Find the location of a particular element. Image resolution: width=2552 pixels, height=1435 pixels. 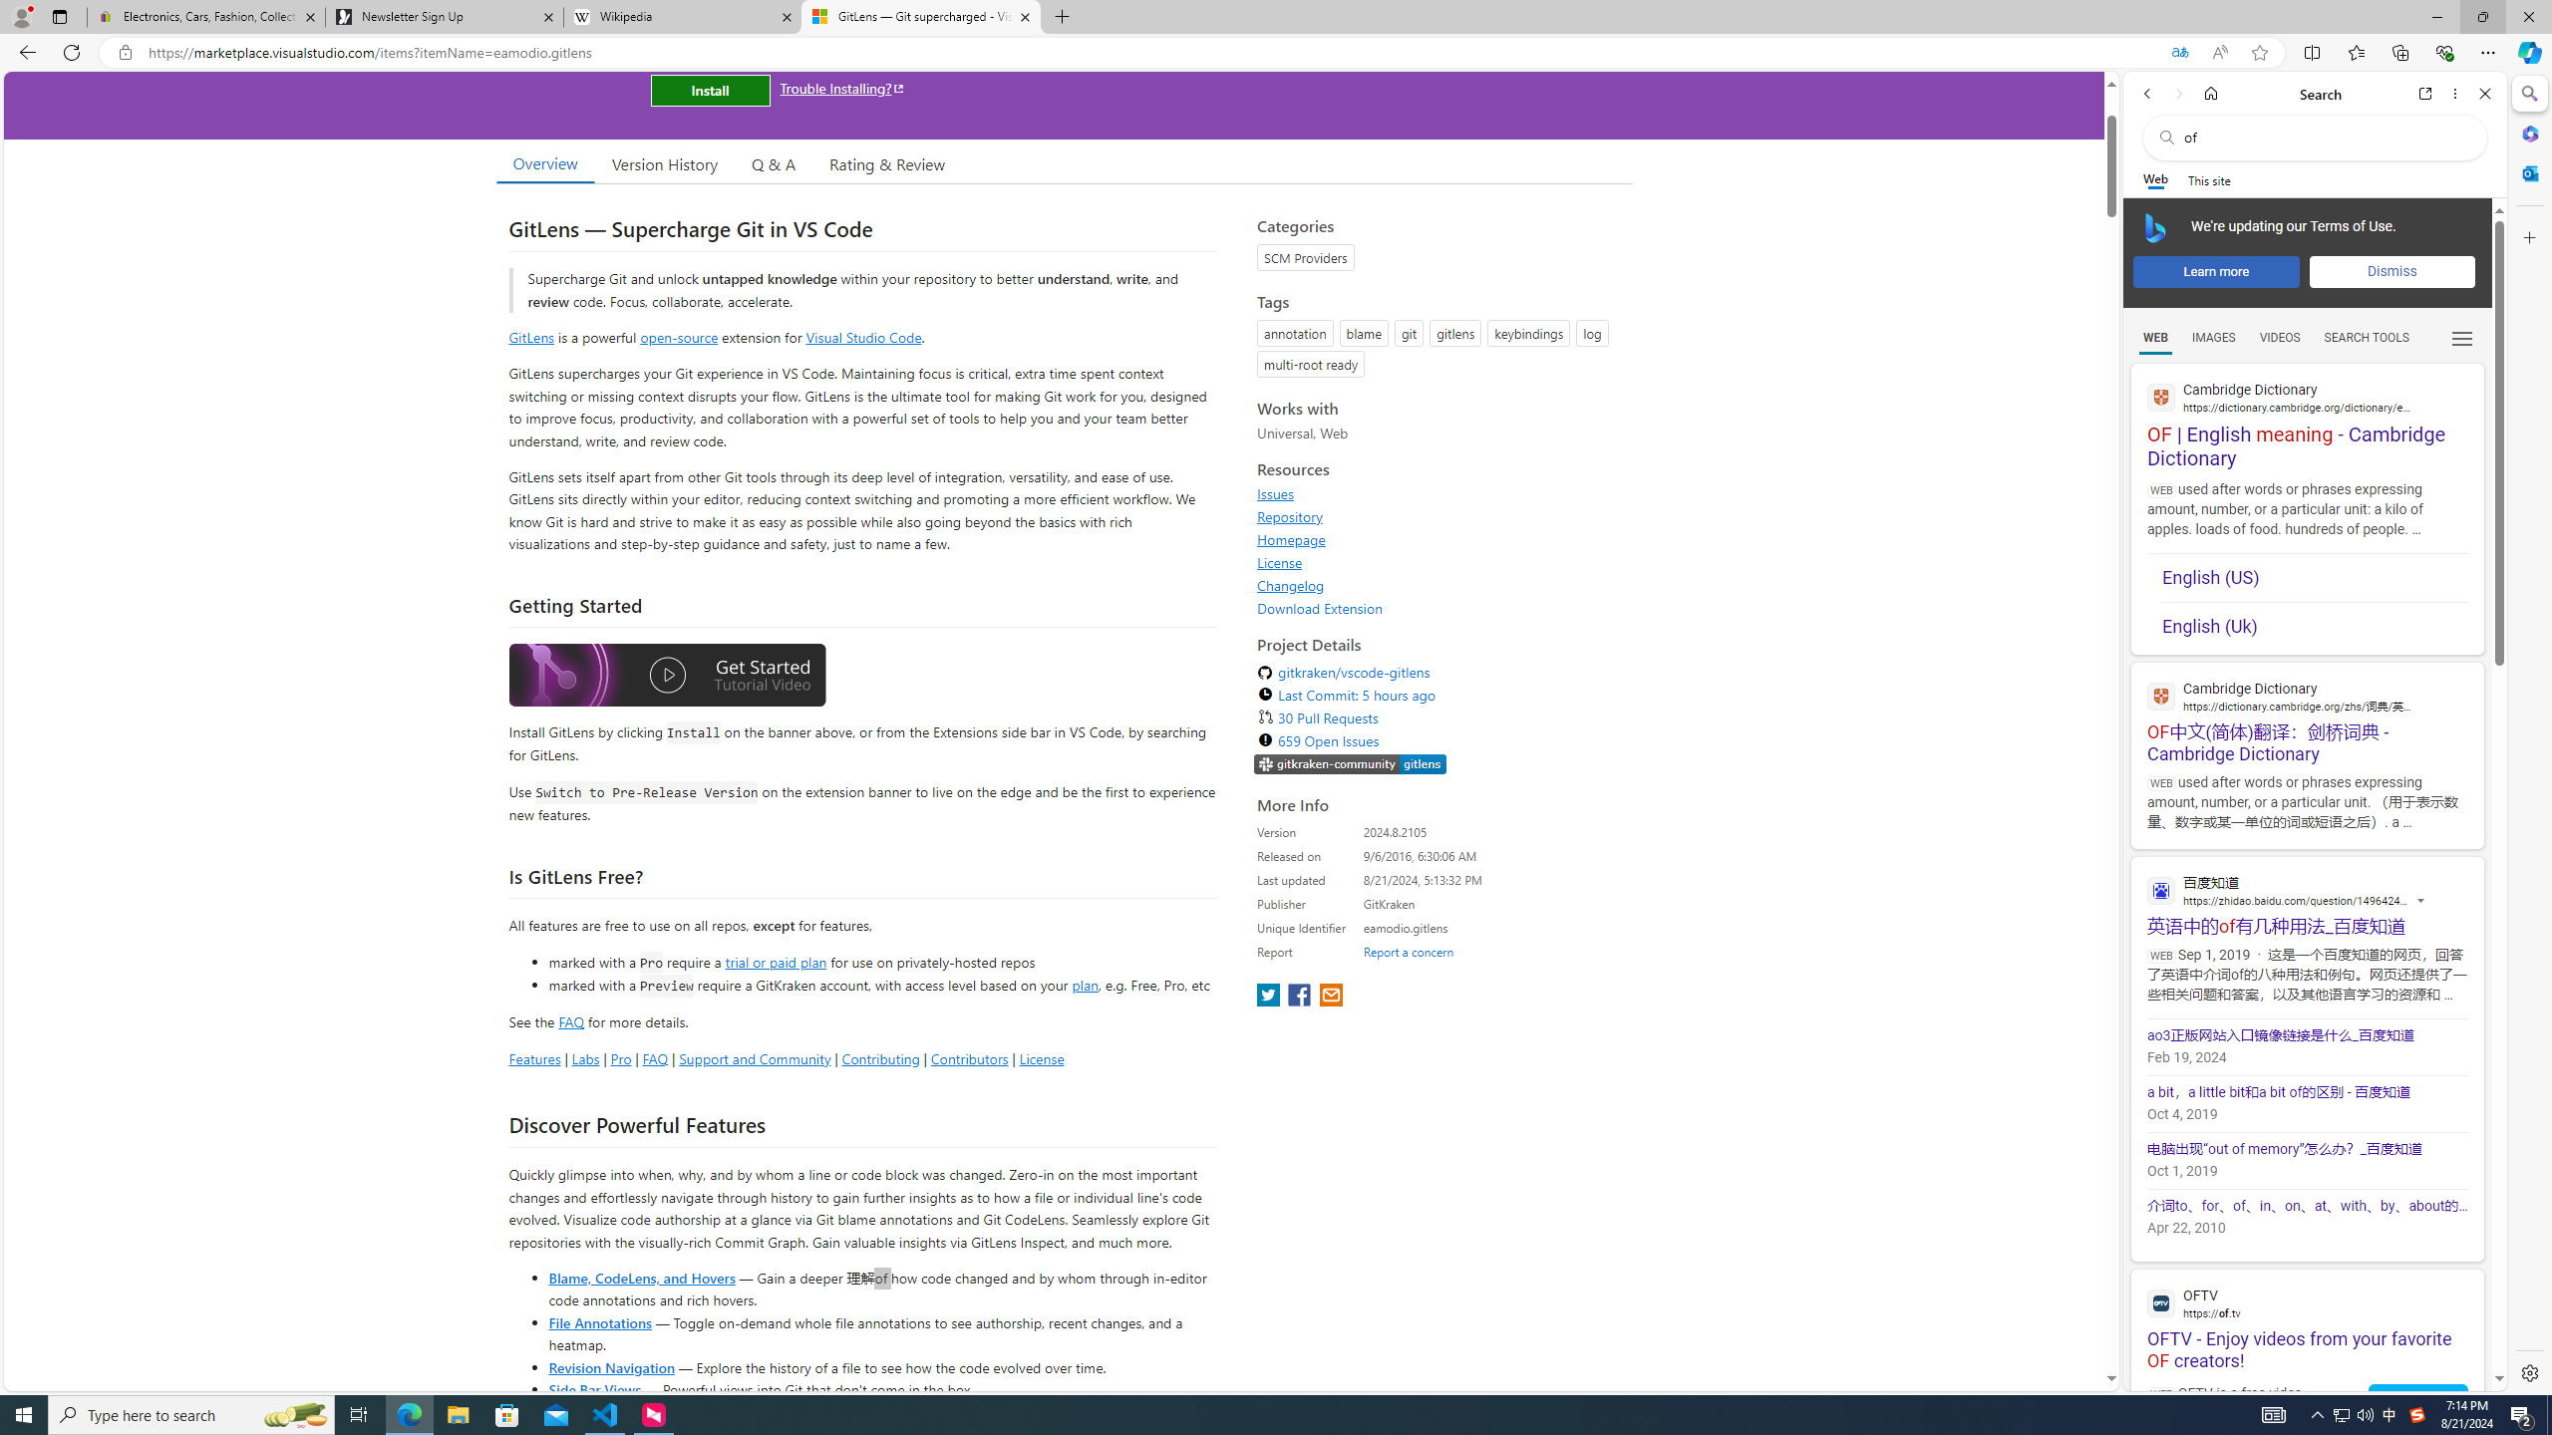

Cambridge Dictionary is located at coordinates (2307, 696).